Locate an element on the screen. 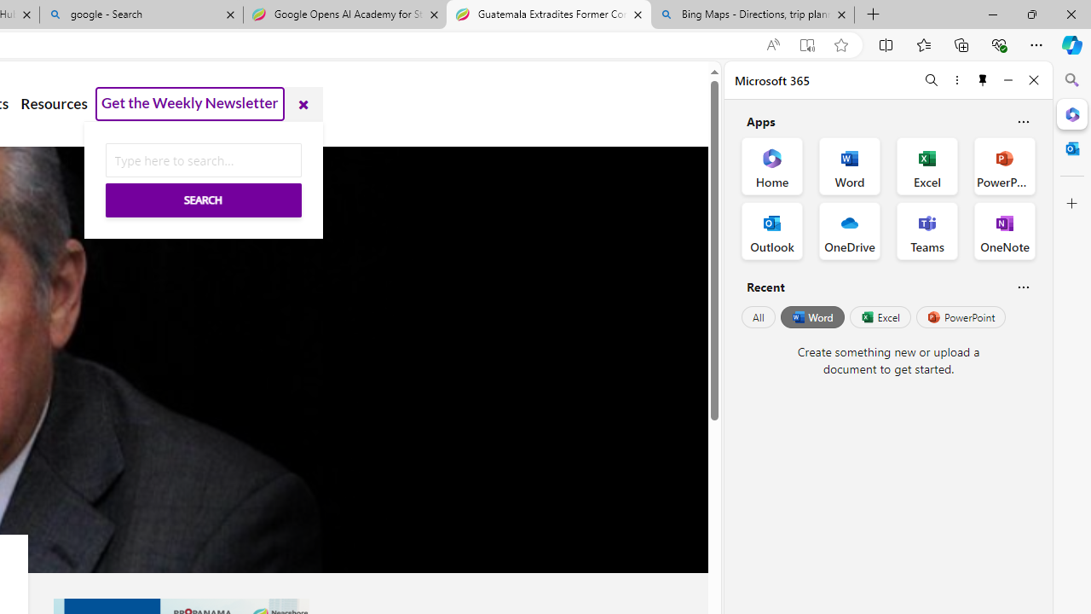 Image resolution: width=1091 pixels, height=614 pixels. Get the Weekly Newsletter is located at coordinates (190, 104).